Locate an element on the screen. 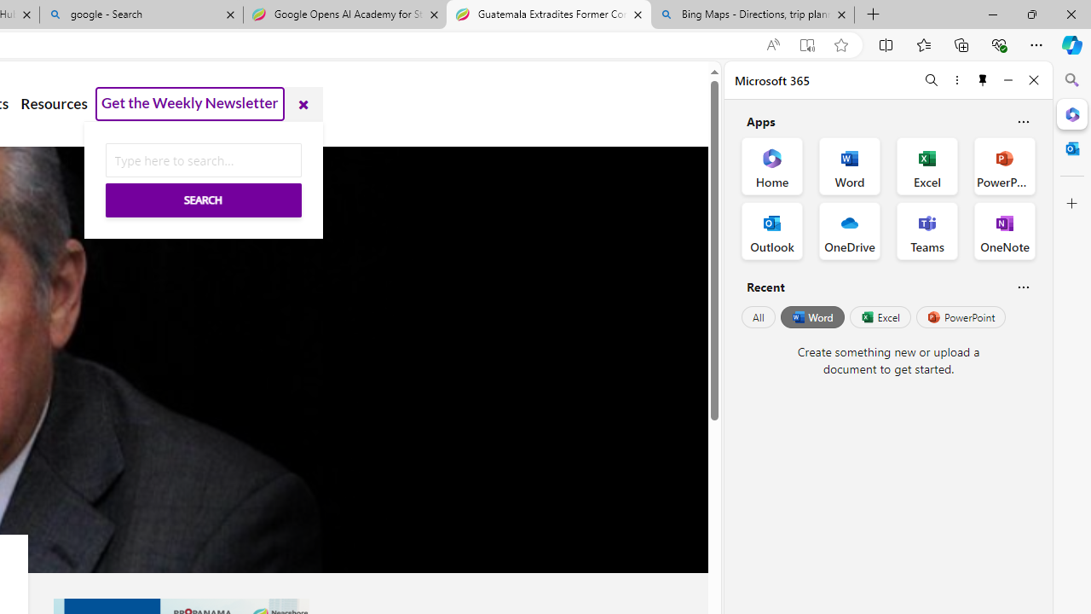 Image resolution: width=1091 pixels, height=614 pixels. Get the Weekly Newsletter is located at coordinates (190, 104).